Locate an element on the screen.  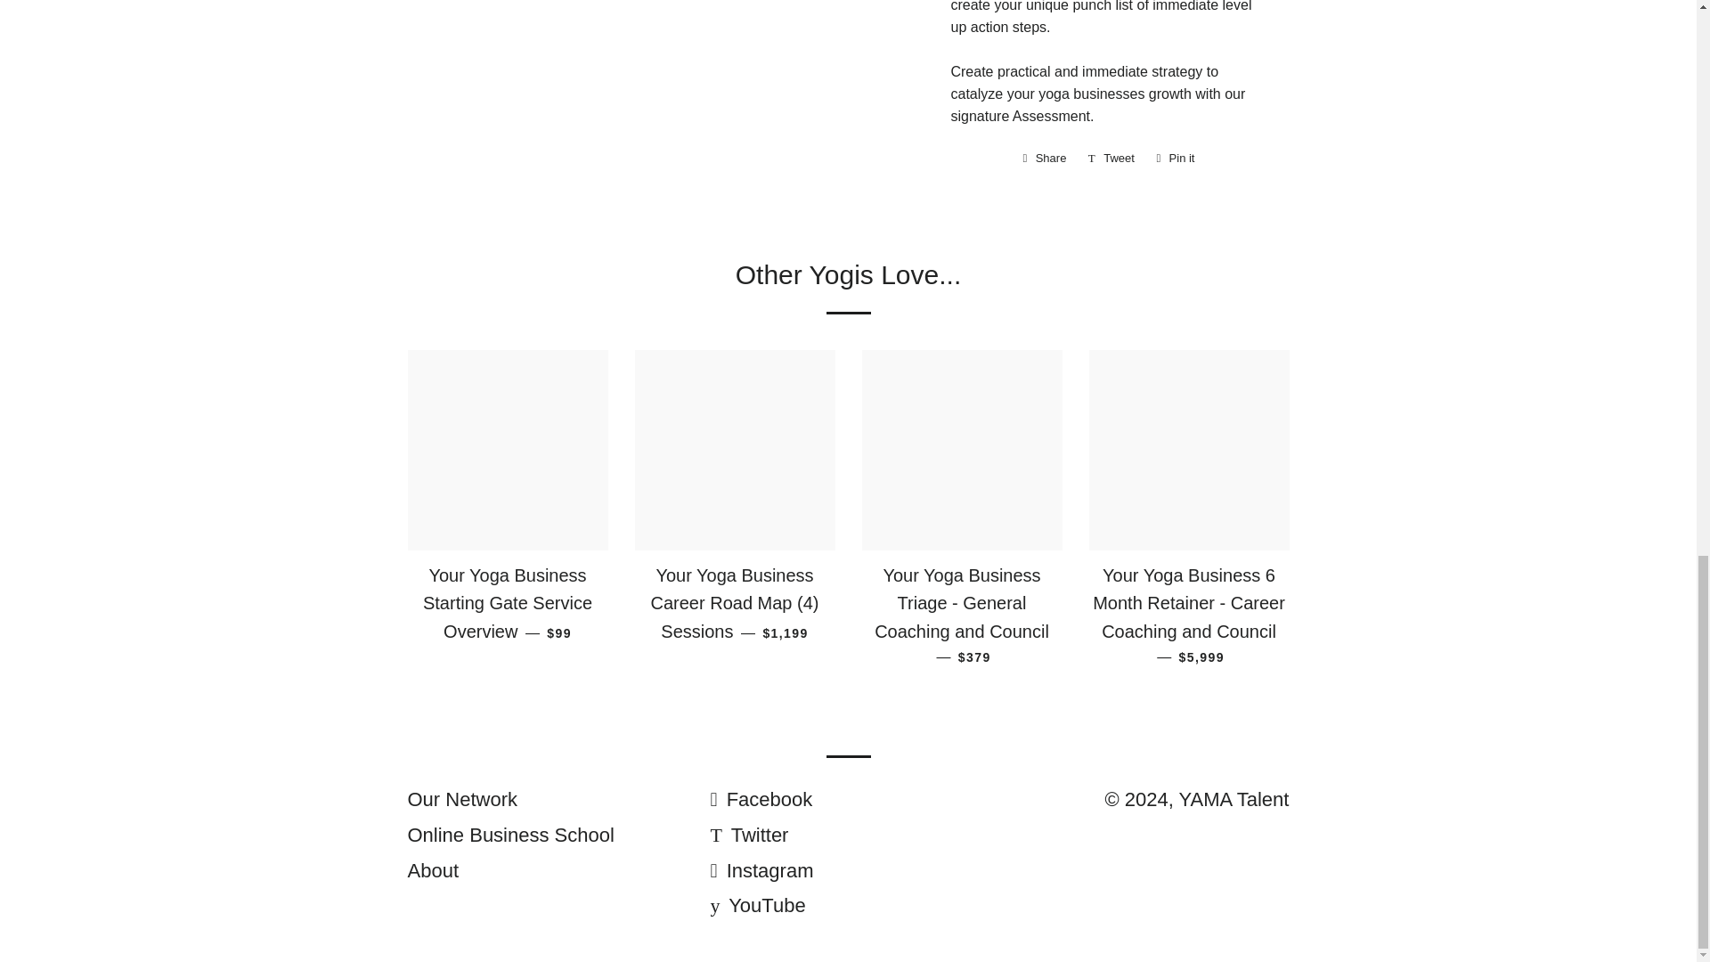
Tweet on Twitter is located at coordinates (1111, 159).